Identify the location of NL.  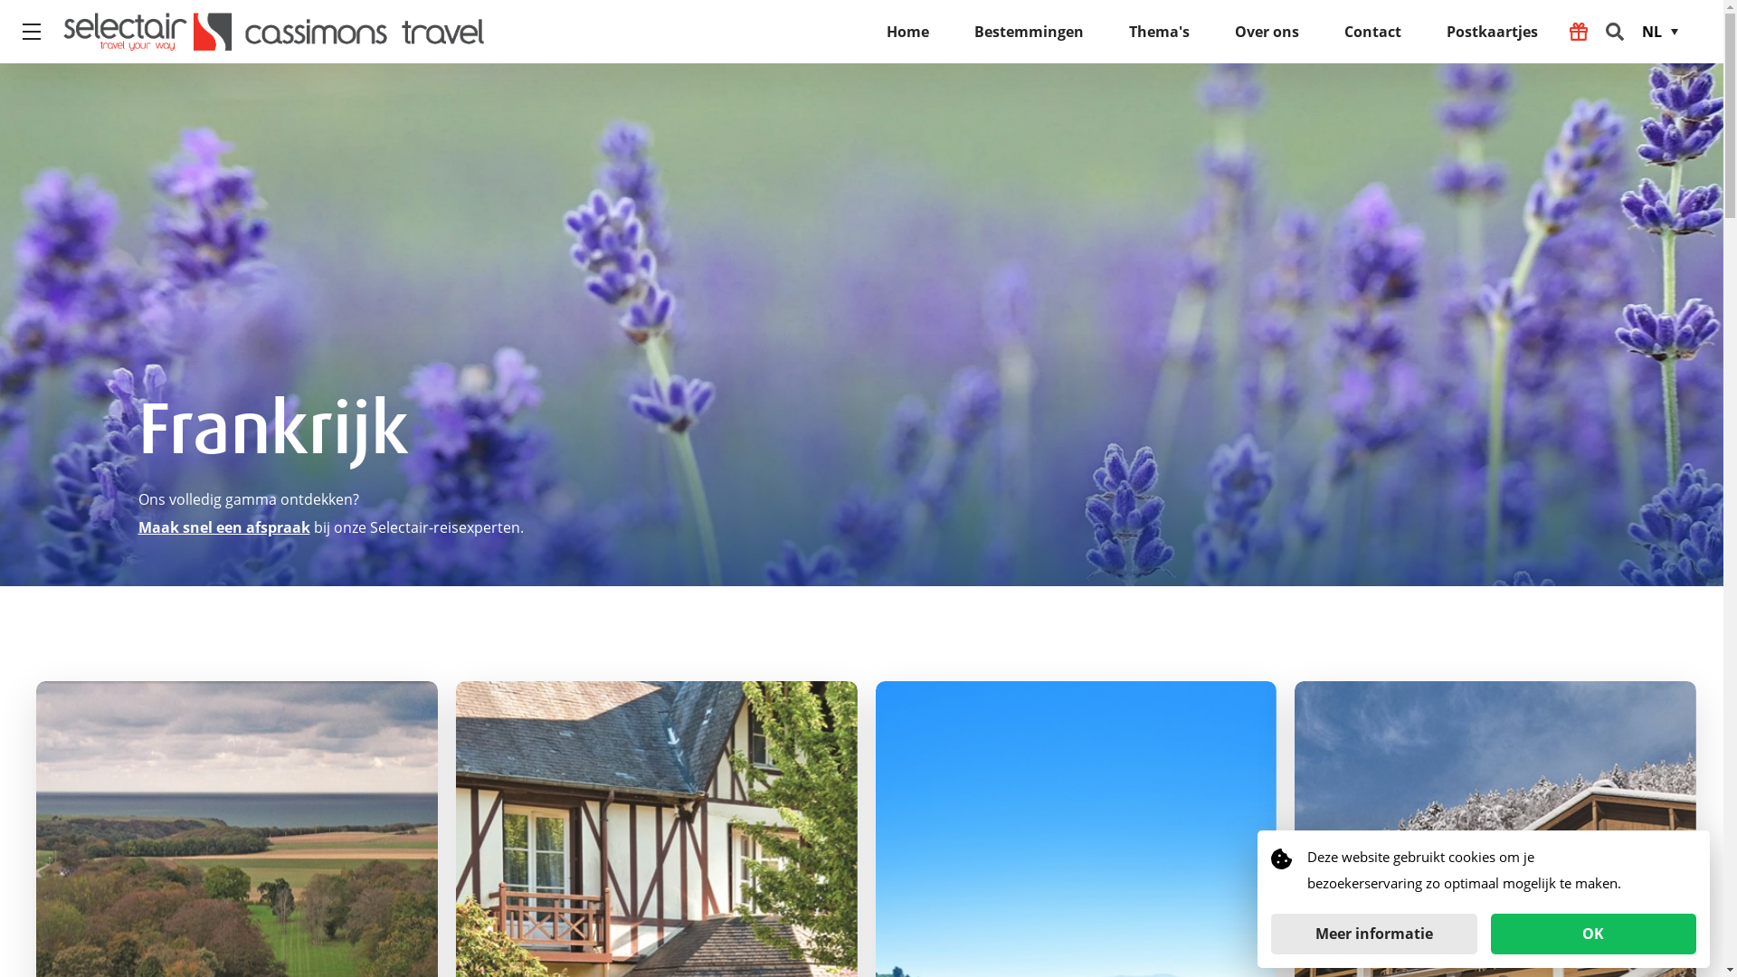
(1666, 32).